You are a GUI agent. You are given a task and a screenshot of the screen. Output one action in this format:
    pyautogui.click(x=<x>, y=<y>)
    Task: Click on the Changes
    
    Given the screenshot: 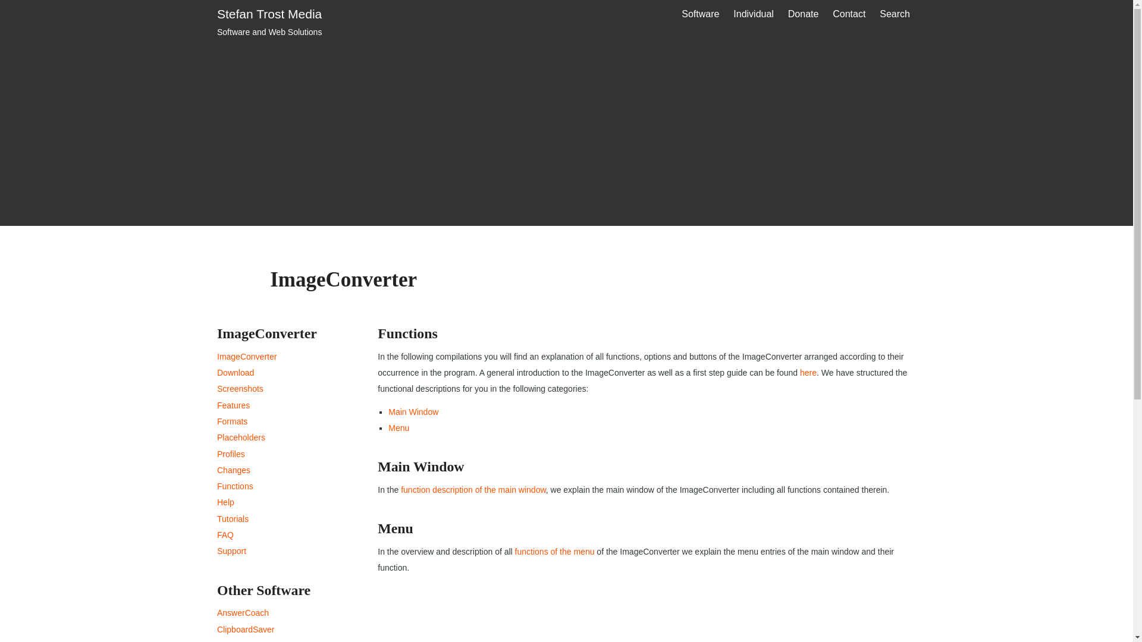 What is the action you would take?
    pyautogui.click(x=803, y=14)
    